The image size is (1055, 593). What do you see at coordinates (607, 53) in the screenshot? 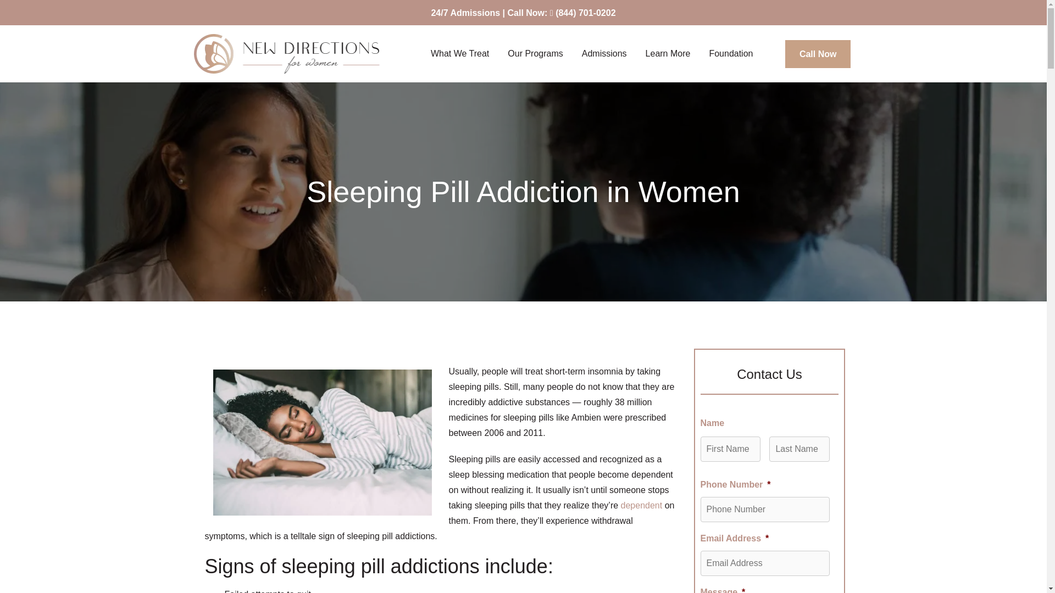
I see `Admissions` at bounding box center [607, 53].